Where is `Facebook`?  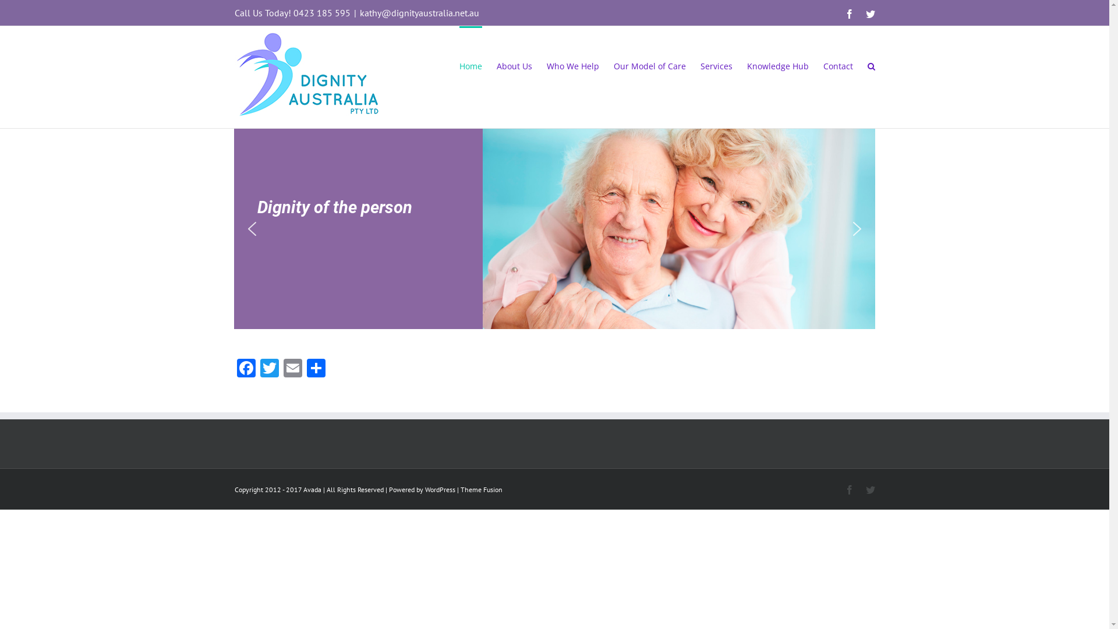
Facebook is located at coordinates (246, 369).